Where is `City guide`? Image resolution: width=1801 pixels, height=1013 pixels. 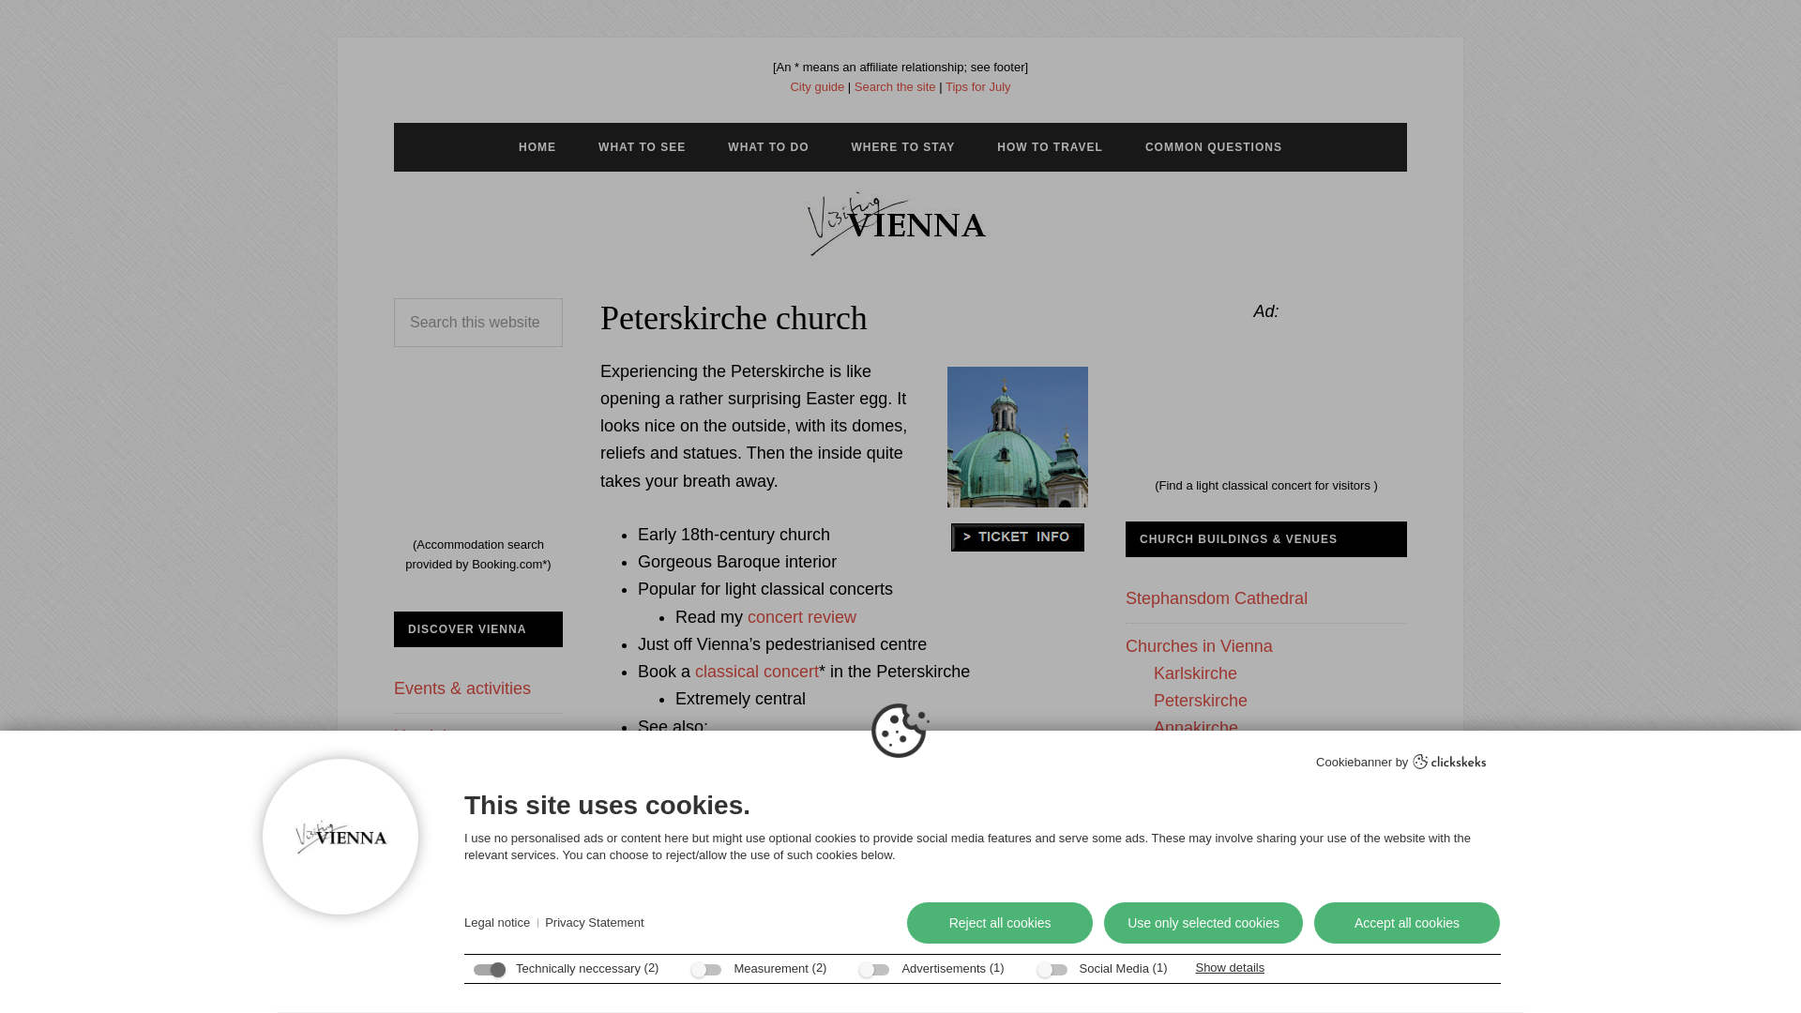 City guide is located at coordinates (817, 86).